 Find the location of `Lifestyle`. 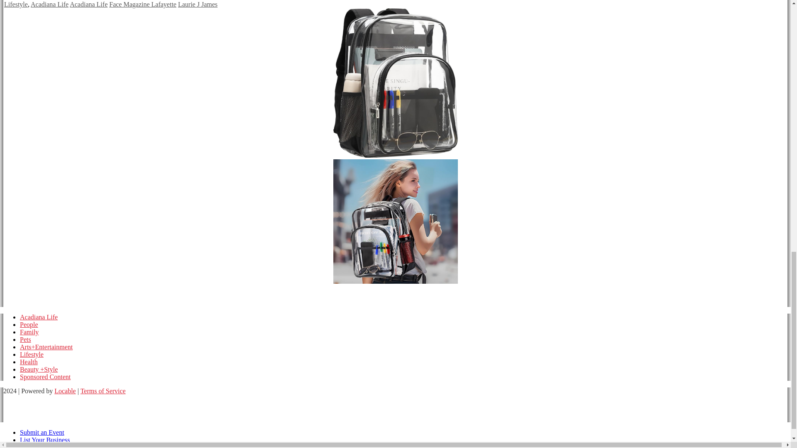

Lifestyle is located at coordinates (16, 4).